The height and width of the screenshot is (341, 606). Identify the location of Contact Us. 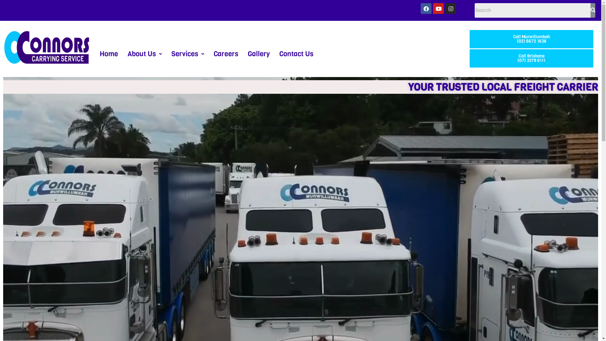
(296, 54).